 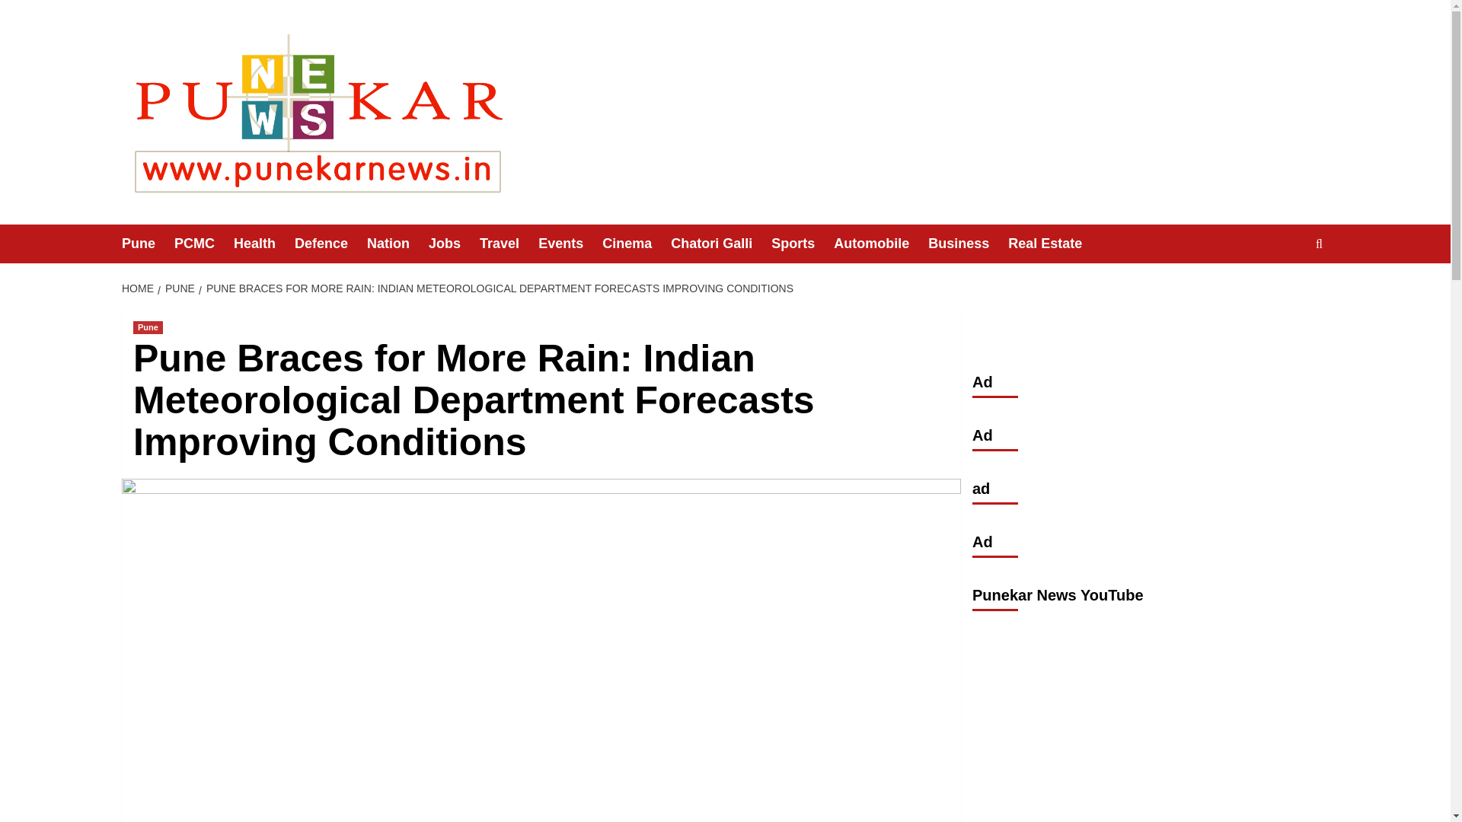 What do you see at coordinates (570, 244) in the screenshot?
I see `Events` at bounding box center [570, 244].